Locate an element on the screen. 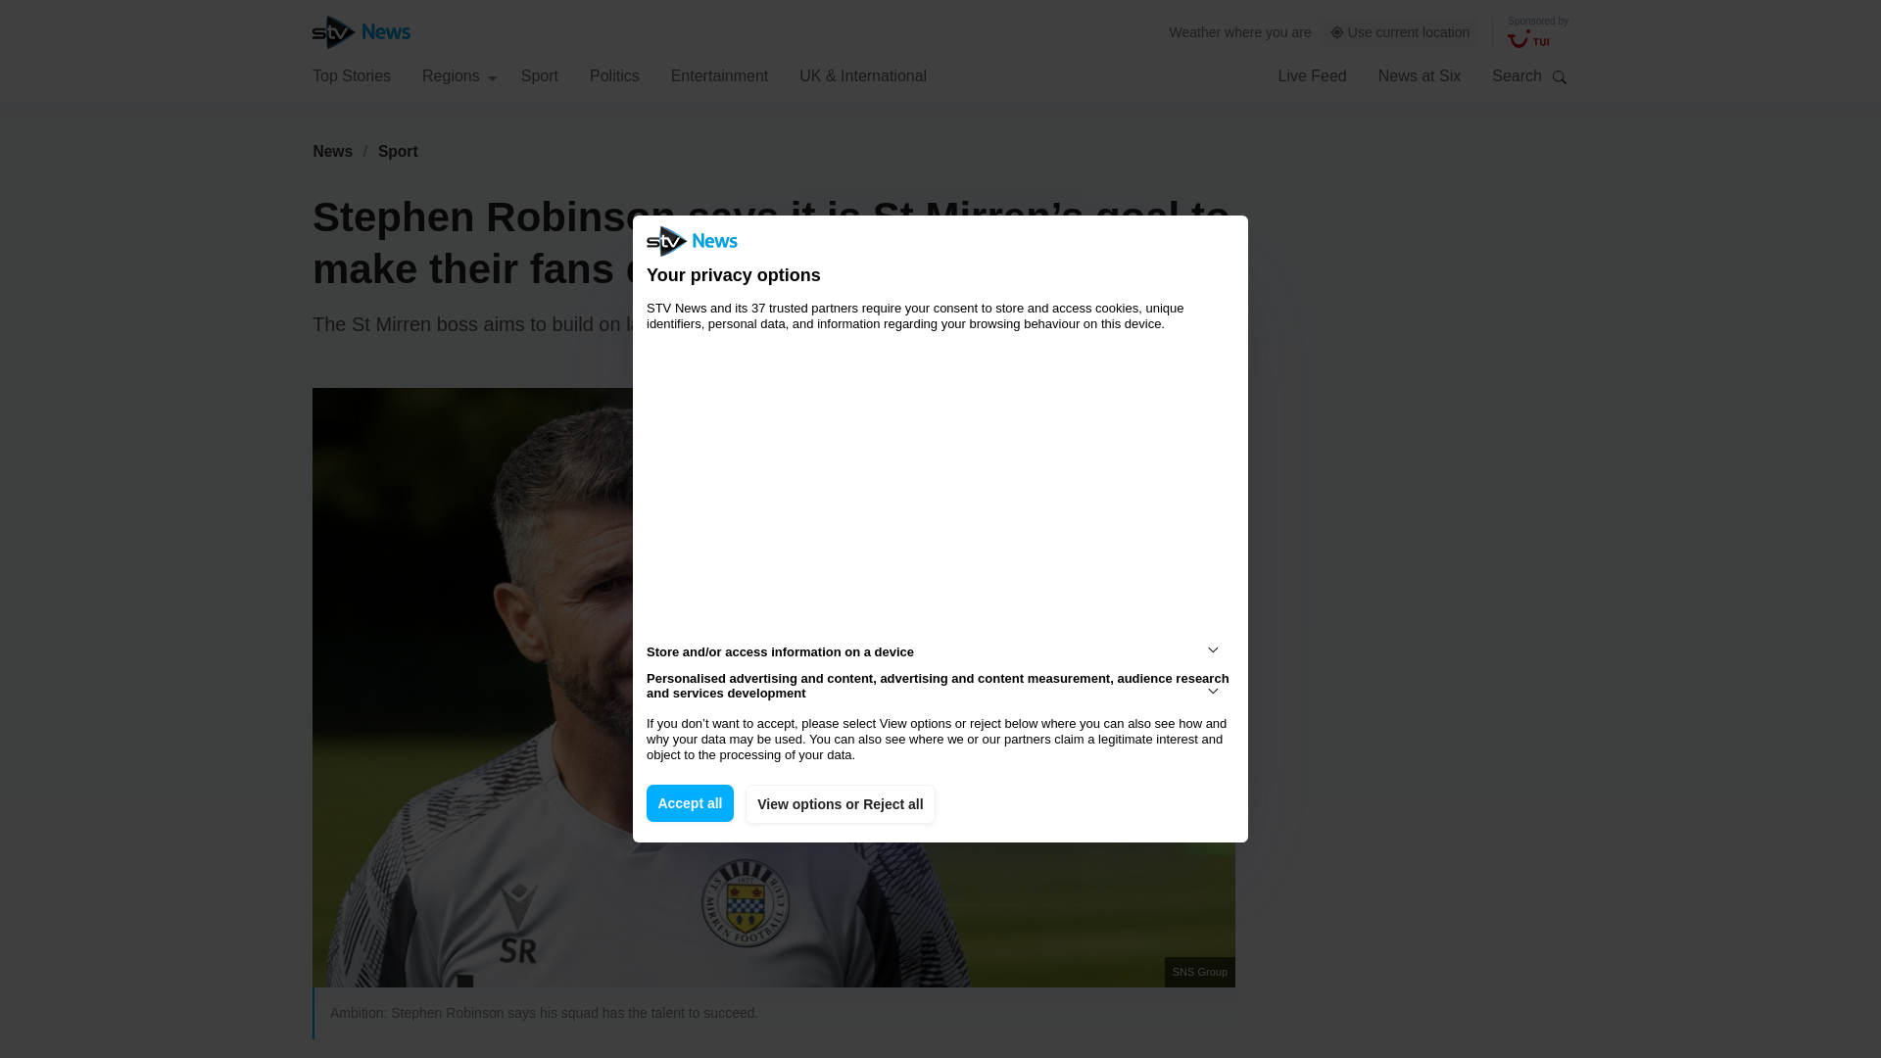 The height and width of the screenshot is (1058, 1881). Weather is located at coordinates (1195, 31).